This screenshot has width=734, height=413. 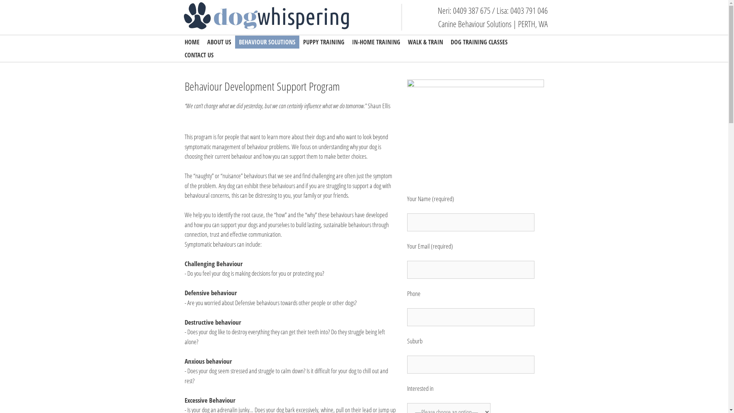 I want to click on HOME, so click(x=192, y=42).